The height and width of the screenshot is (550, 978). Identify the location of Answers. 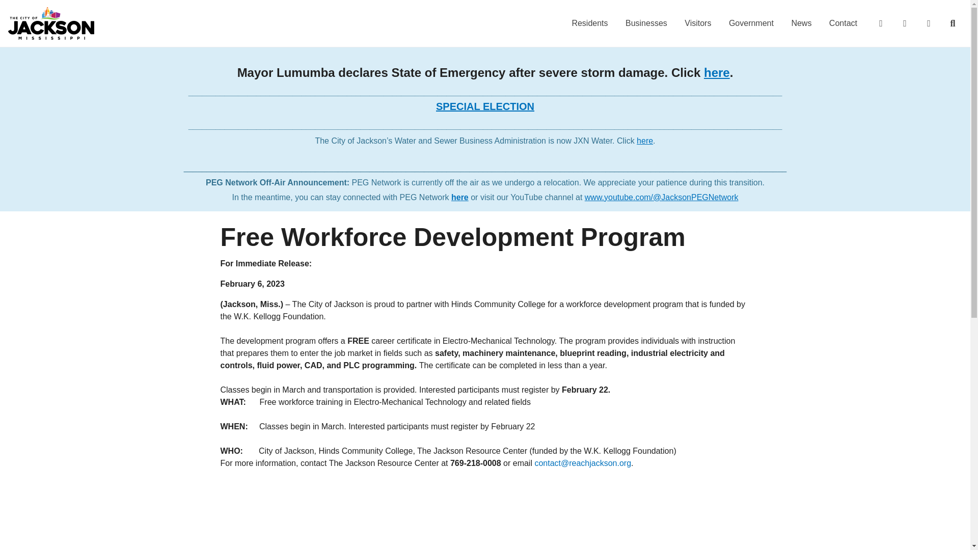
(880, 23).